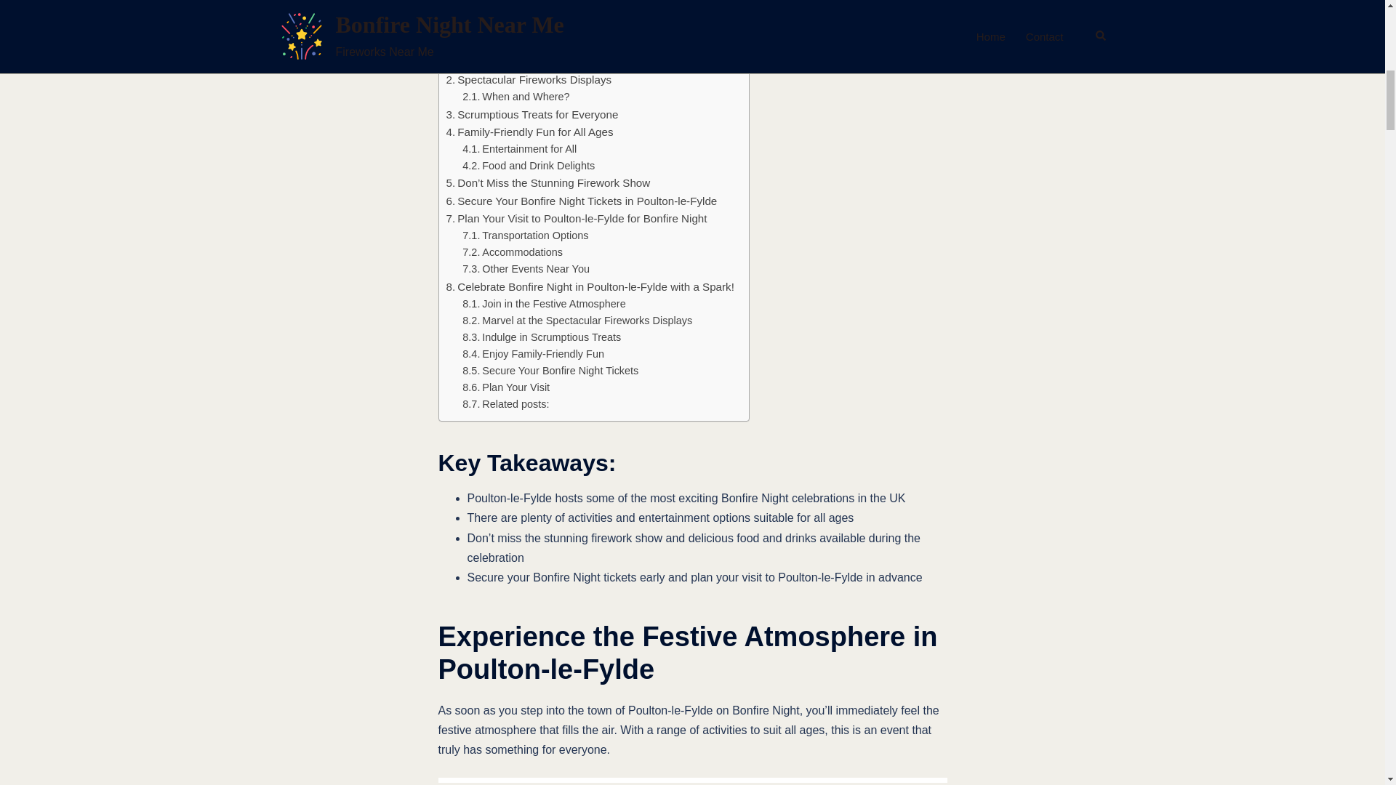 The image size is (1396, 785). What do you see at coordinates (525, 269) in the screenshot?
I see `Other Events Near You` at bounding box center [525, 269].